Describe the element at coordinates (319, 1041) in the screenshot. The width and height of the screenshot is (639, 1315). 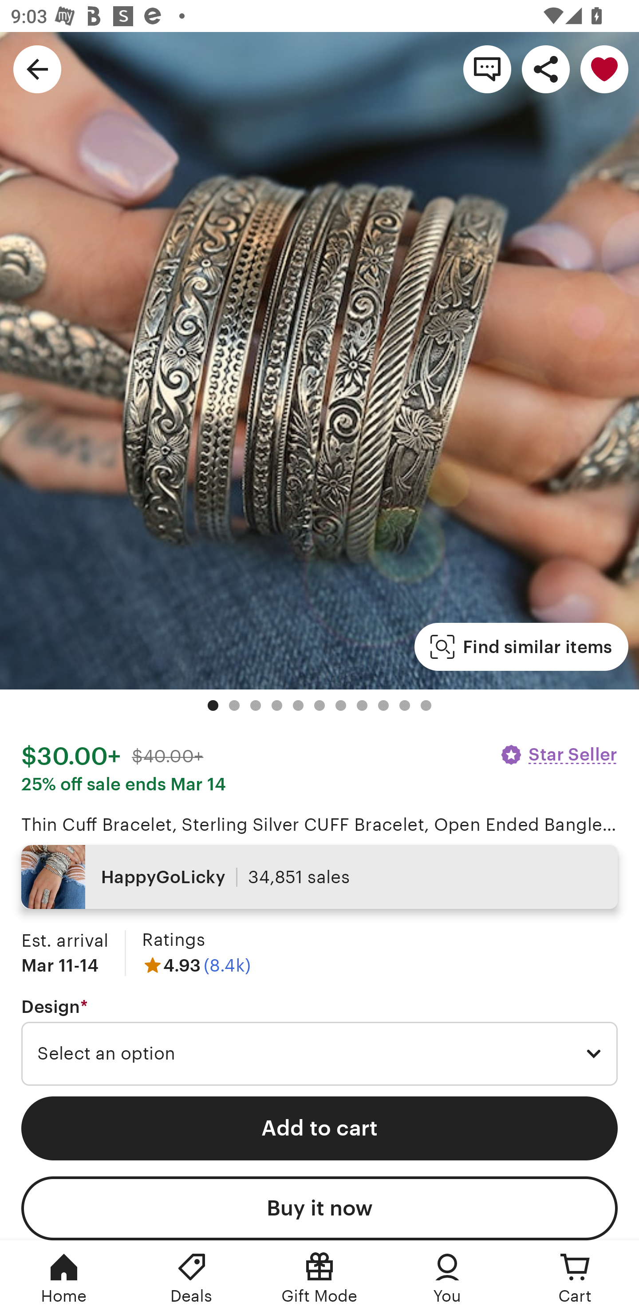
I see `Design * Required Select an option` at that location.